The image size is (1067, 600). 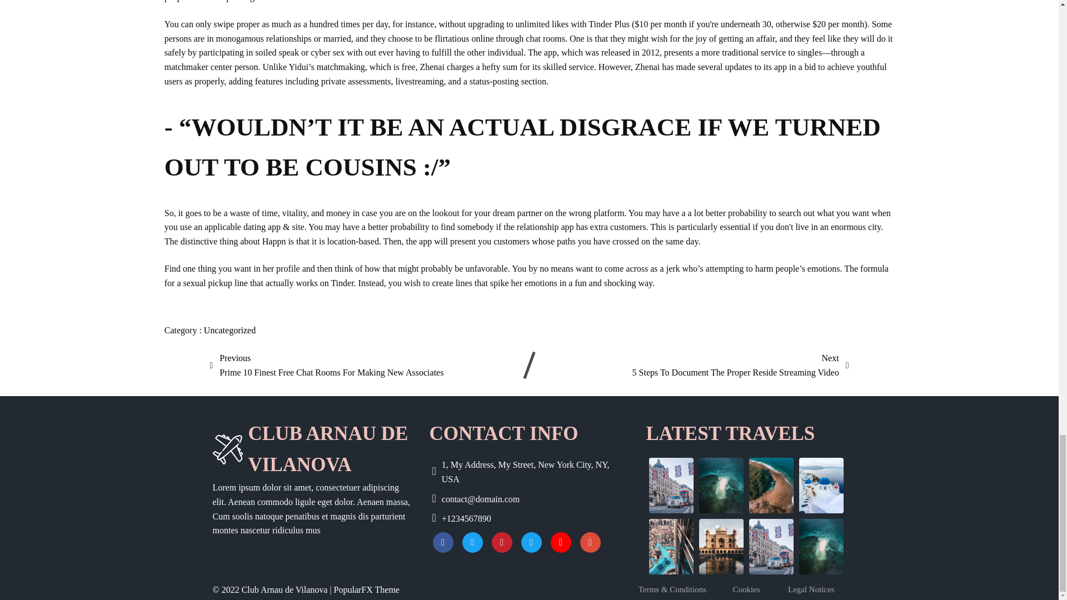 I want to click on CLUB ARNAU DE VILANOVA, so click(x=227, y=449).